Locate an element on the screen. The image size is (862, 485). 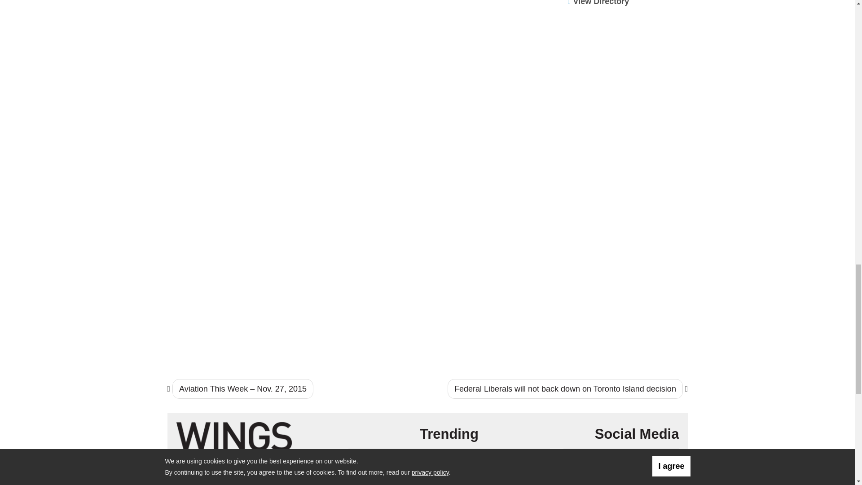
3rd party ad content is located at coordinates (628, 304).